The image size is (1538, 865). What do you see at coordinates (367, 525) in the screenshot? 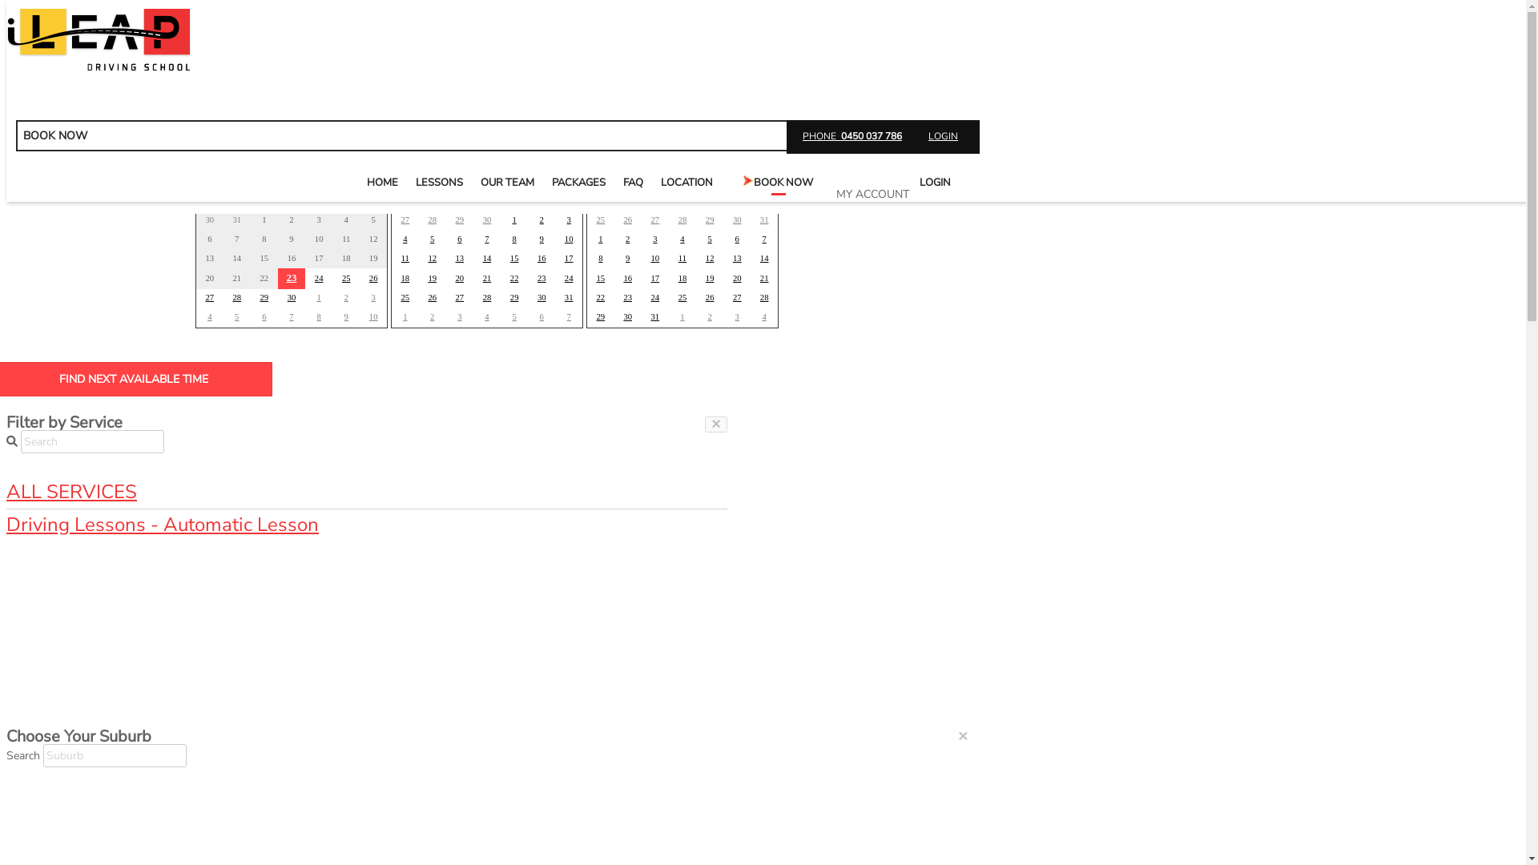
I see `Driving Lessons - Automatic Lesson` at bounding box center [367, 525].